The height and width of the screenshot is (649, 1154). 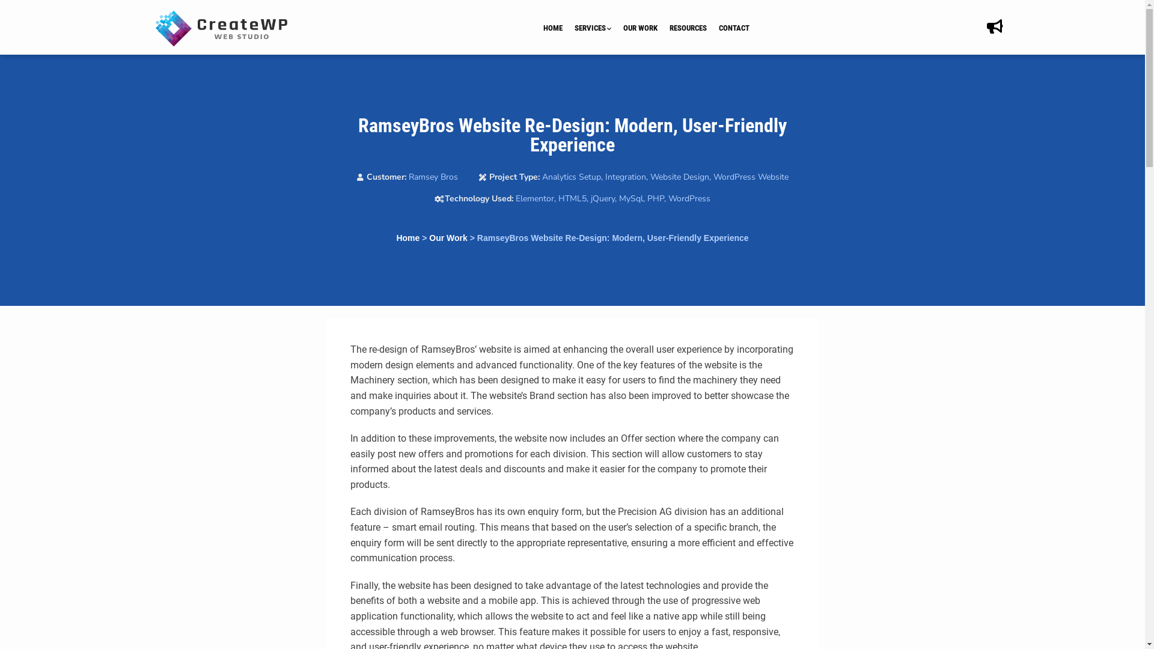 What do you see at coordinates (599, 29) in the screenshot?
I see `SERVICES` at bounding box center [599, 29].